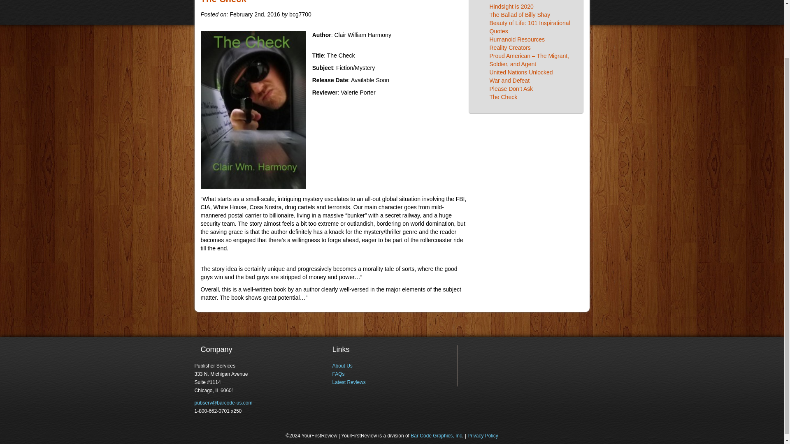  Describe the element at coordinates (512, 6) in the screenshot. I see `Hindsight is 2020` at that location.